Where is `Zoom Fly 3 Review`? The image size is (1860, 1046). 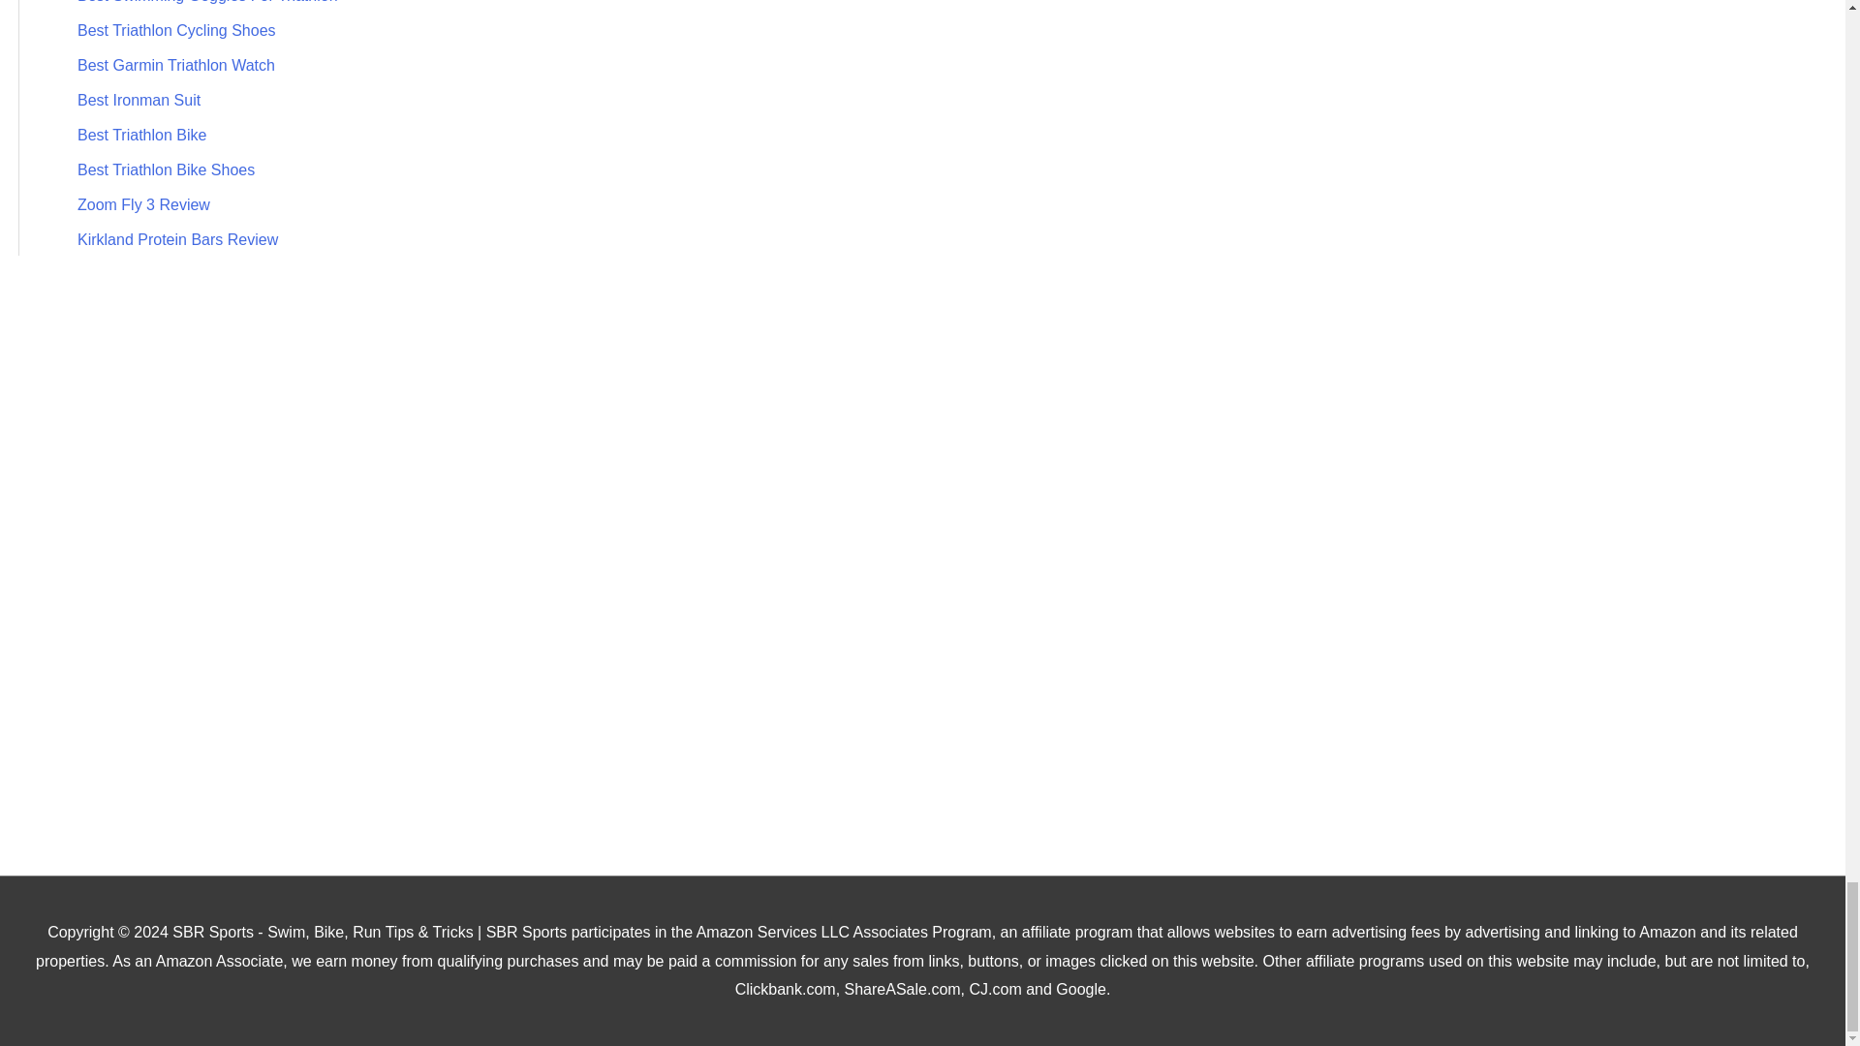 Zoom Fly 3 Review is located at coordinates (143, 205).